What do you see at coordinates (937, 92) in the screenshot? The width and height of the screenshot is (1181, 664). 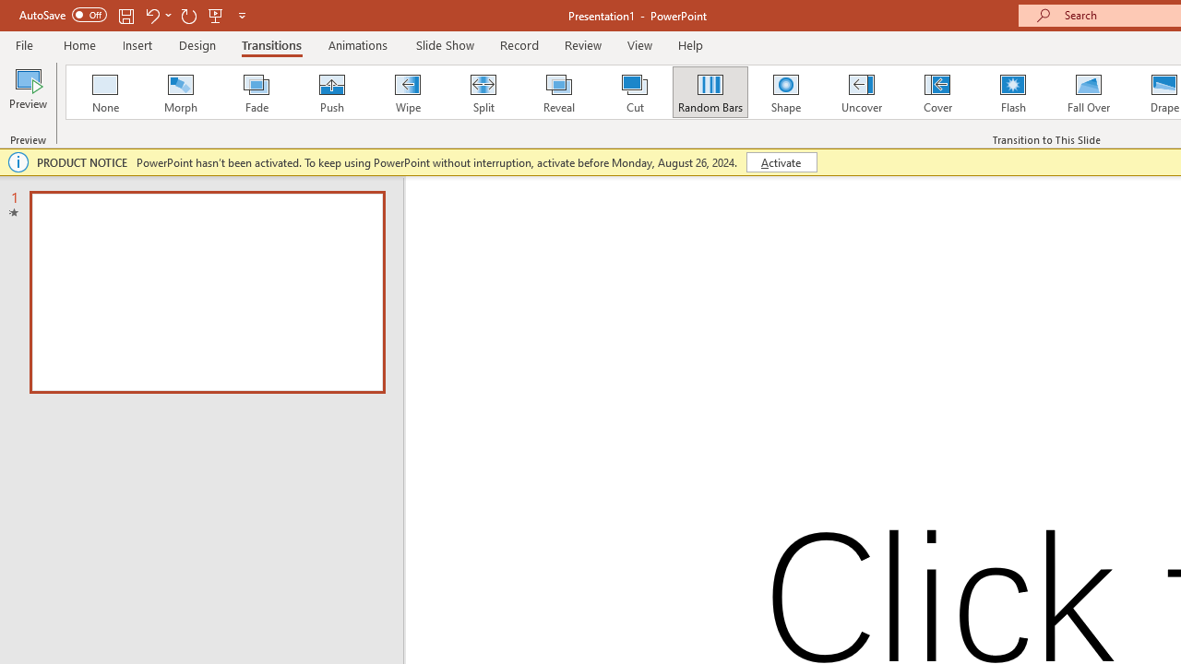 I see `Cover` at bounding box center [937, 92].